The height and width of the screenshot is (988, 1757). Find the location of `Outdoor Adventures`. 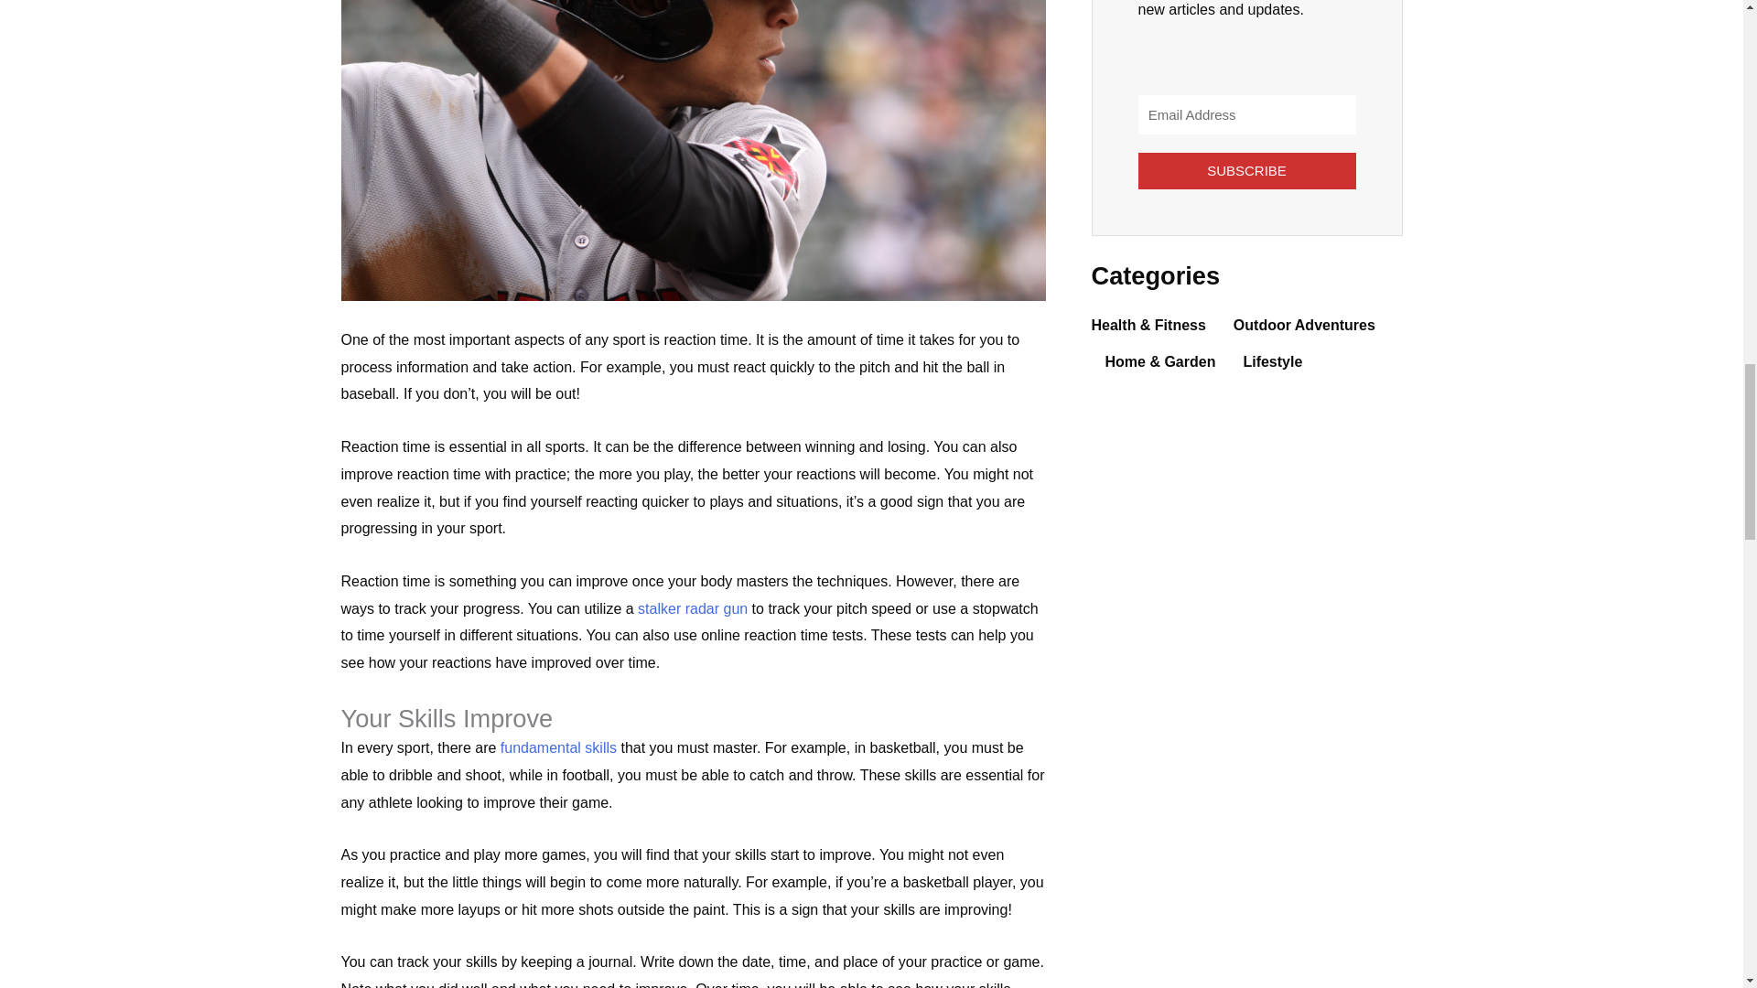

Outdoor Adventures is located at coordinates (1304, 325).